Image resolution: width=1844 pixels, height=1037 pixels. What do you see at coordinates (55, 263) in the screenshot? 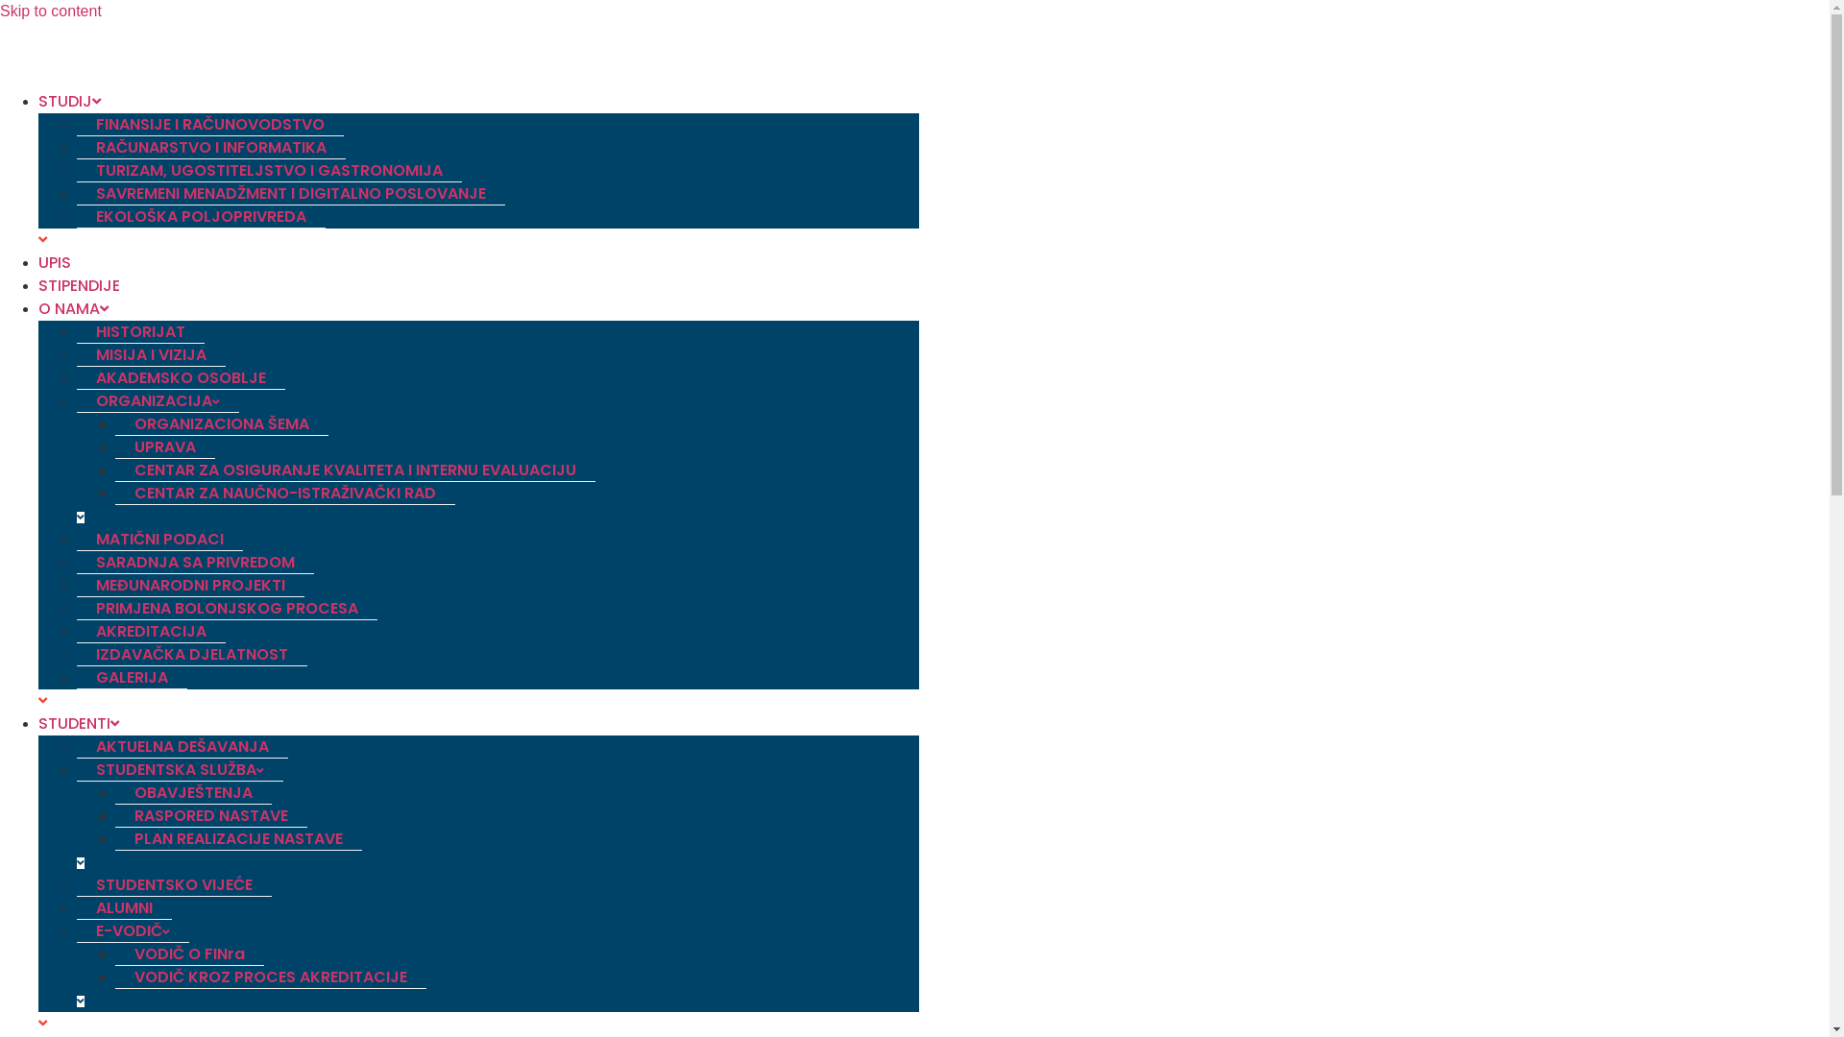
I see `UPIS` at bounding box center [55, 263].